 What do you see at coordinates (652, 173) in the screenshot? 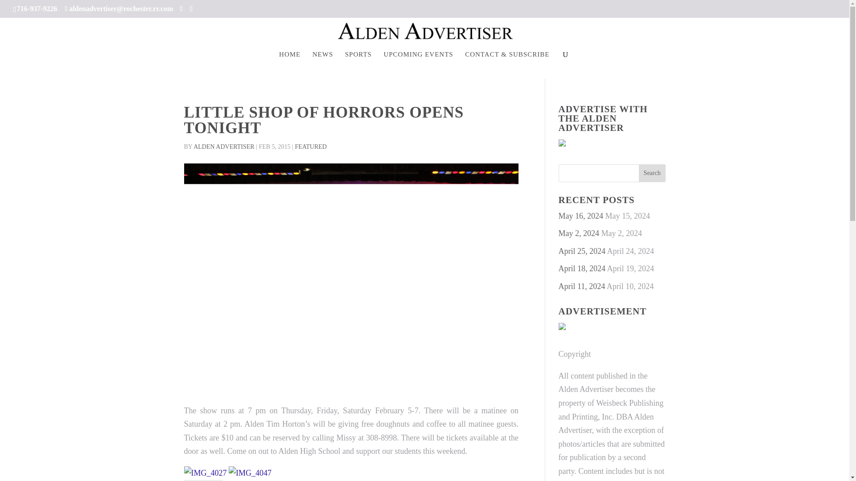
I see `Search` at bounding box center [652, 173].